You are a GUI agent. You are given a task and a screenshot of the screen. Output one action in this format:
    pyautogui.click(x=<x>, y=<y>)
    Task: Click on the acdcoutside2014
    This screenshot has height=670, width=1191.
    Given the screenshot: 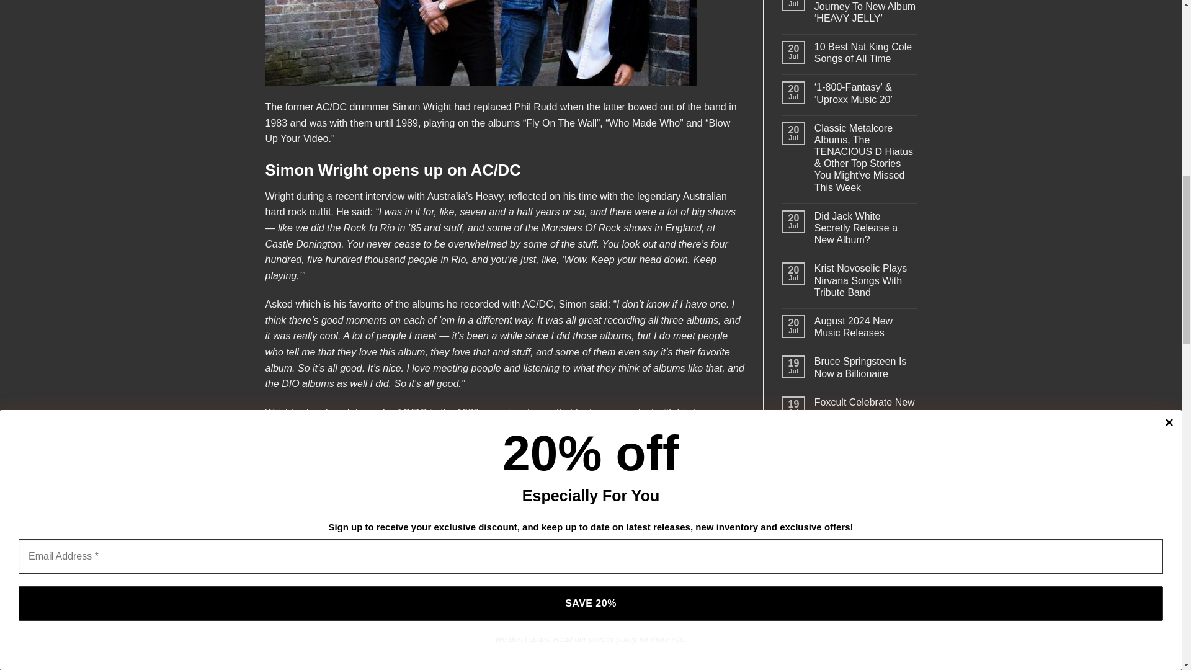 What is the action you would take?
    pyautogui.click(x=481, y=43)
    